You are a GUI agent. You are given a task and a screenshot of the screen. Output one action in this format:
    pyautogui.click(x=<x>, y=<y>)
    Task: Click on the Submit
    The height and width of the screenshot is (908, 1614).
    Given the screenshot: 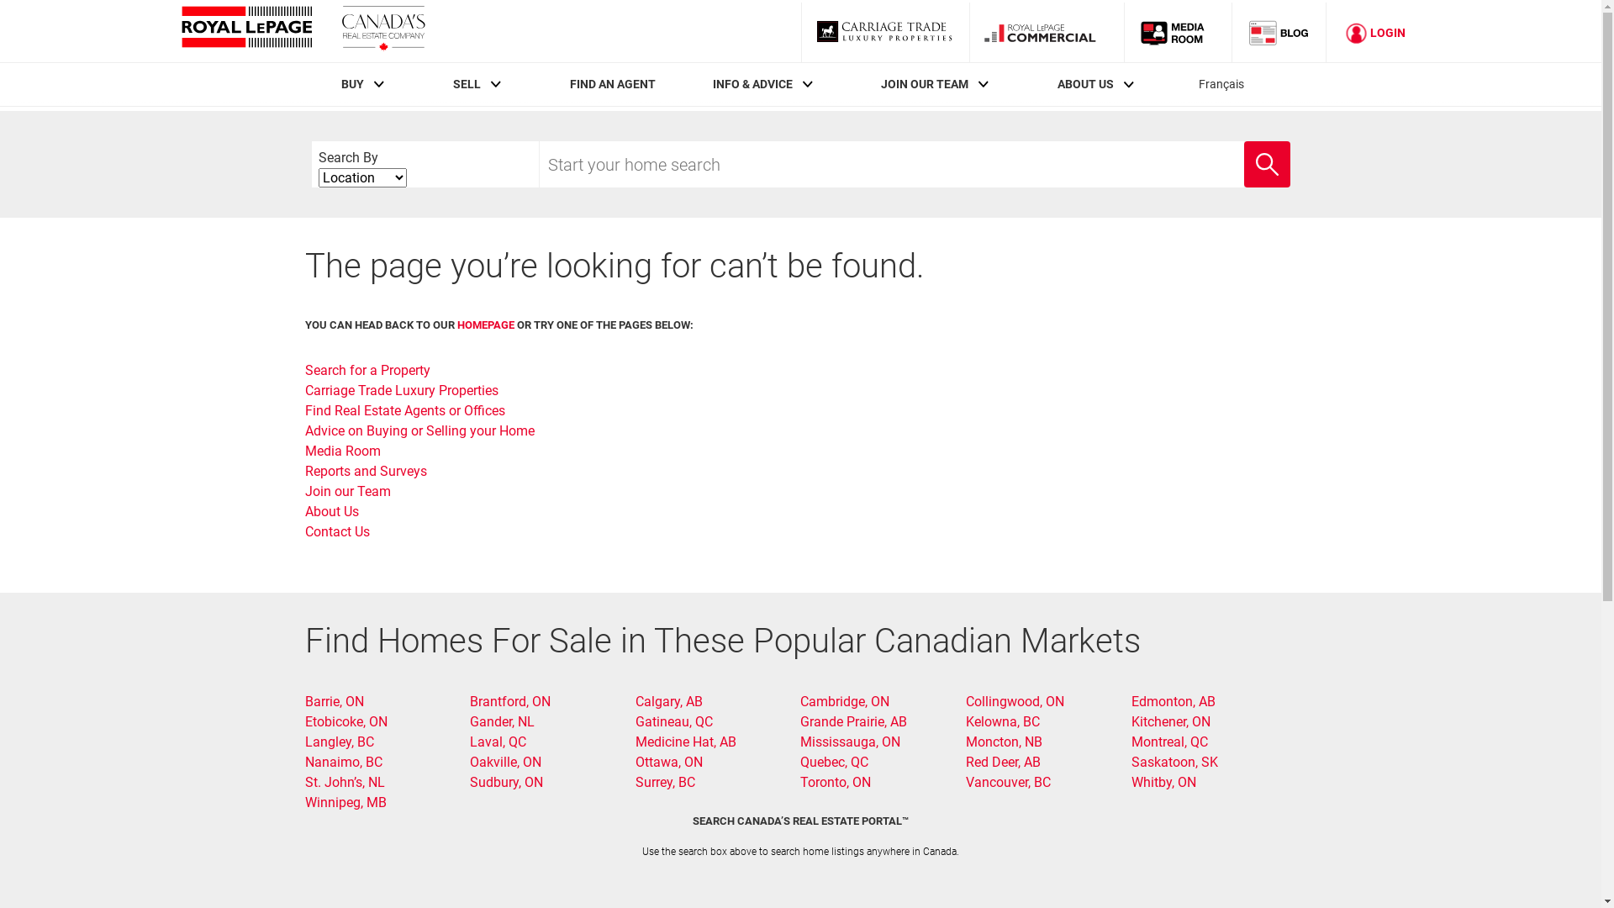 What is the action you would take?
    pyautogui.click(x=1244, y=142)
    